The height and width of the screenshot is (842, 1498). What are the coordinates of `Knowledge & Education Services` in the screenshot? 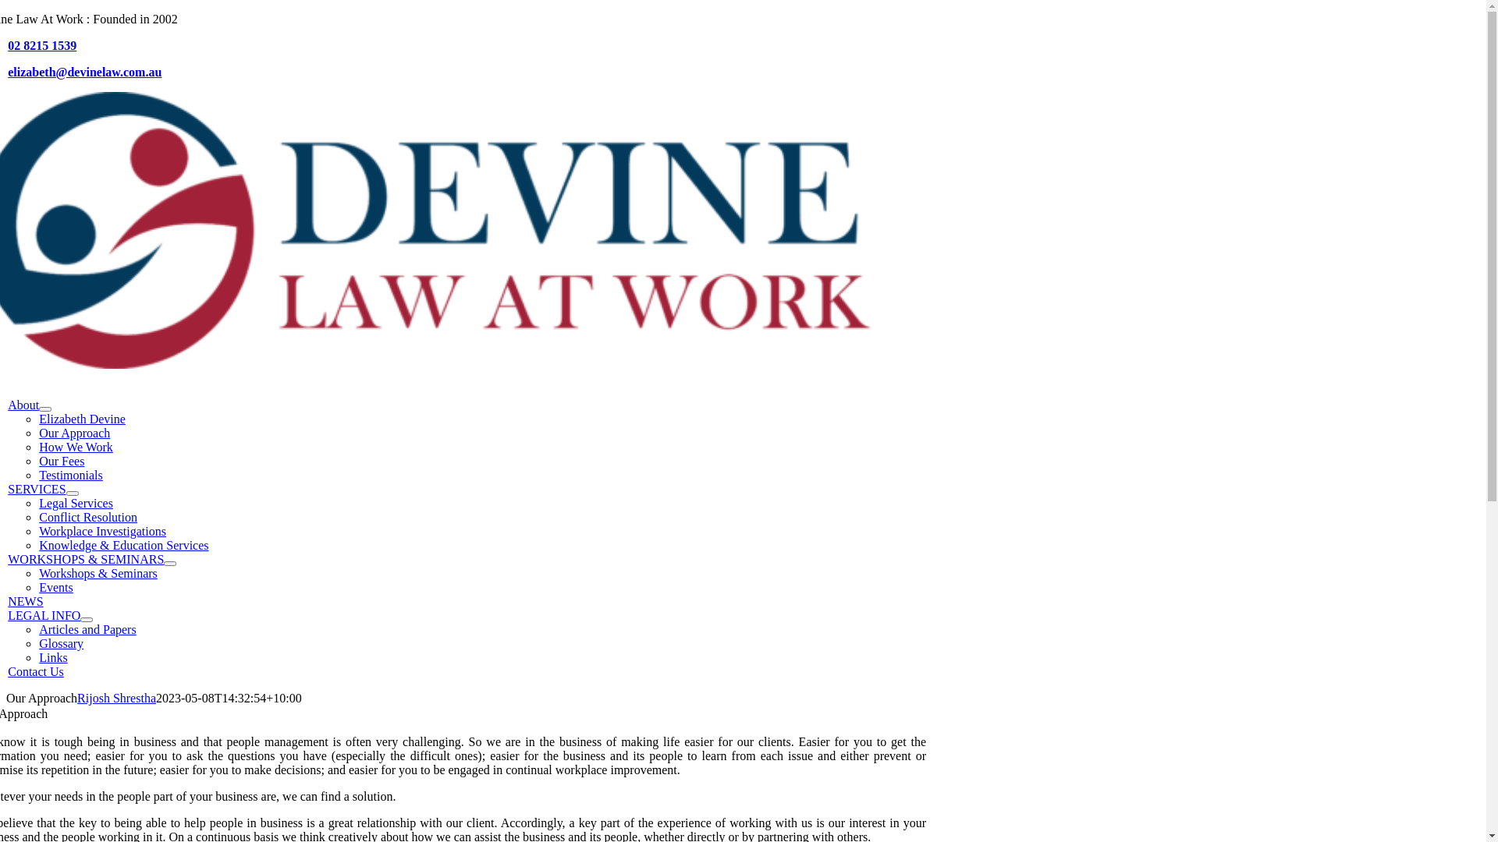 It's located at (123, 546).